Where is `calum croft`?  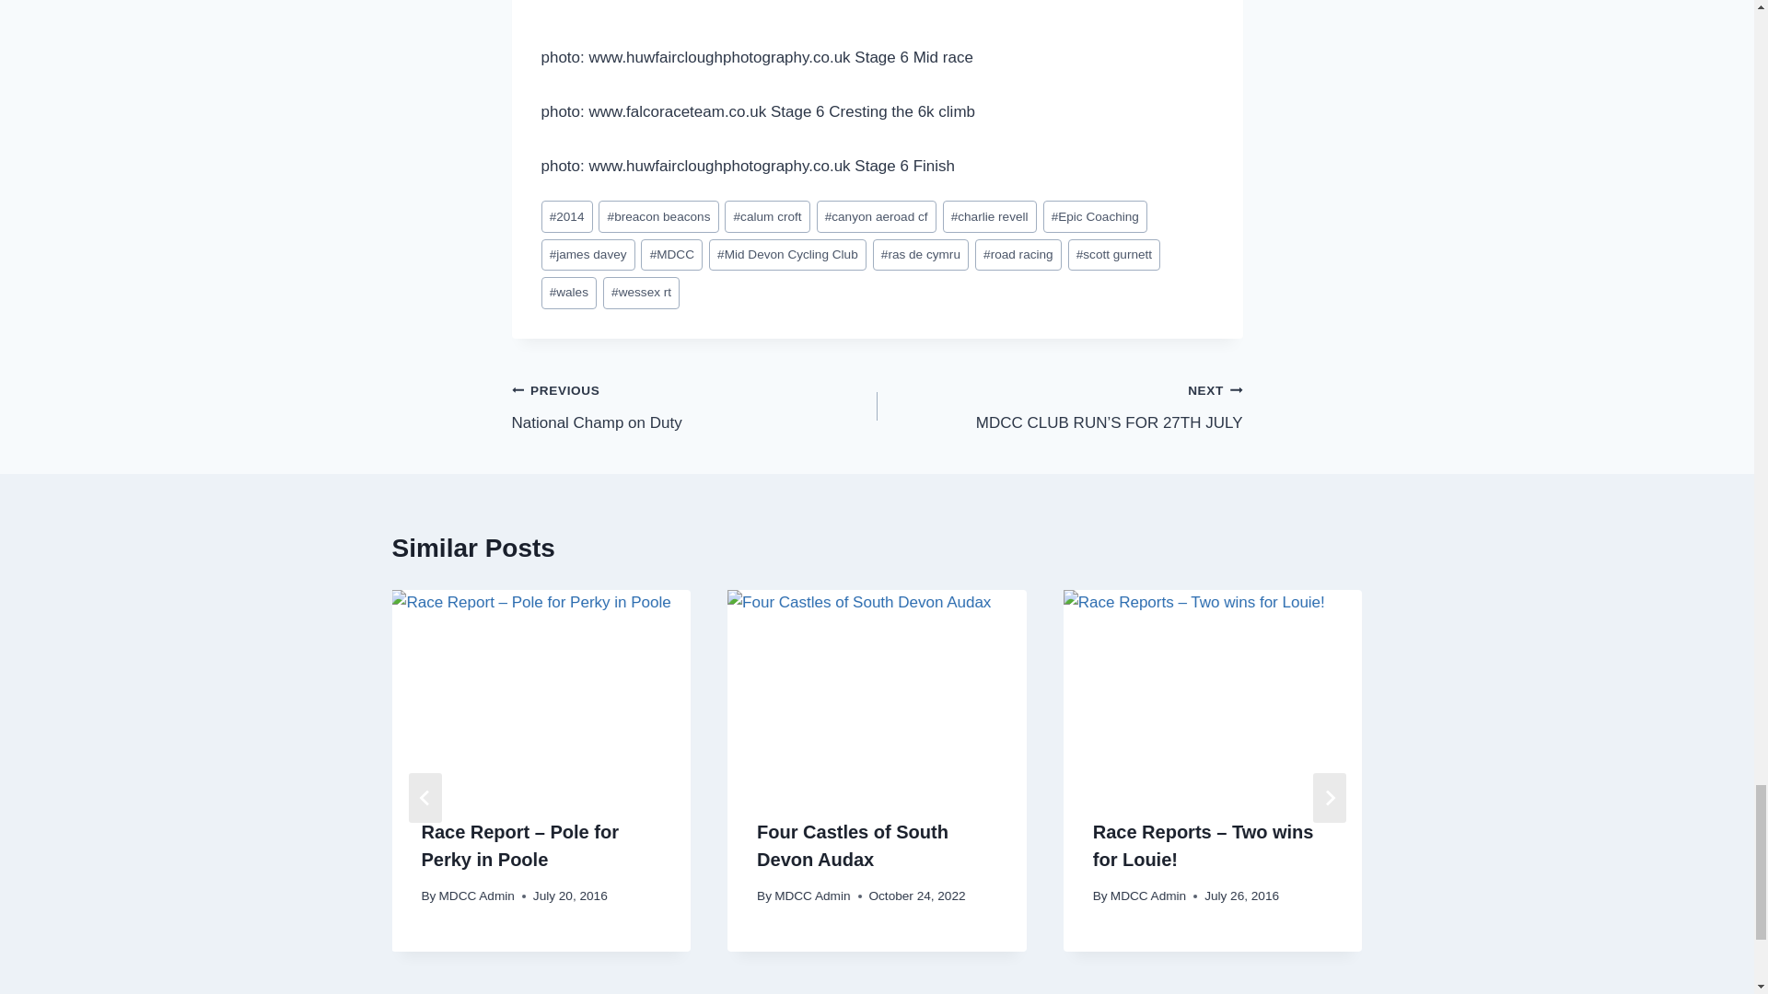
calum croft is located at coordinates (767, 216).